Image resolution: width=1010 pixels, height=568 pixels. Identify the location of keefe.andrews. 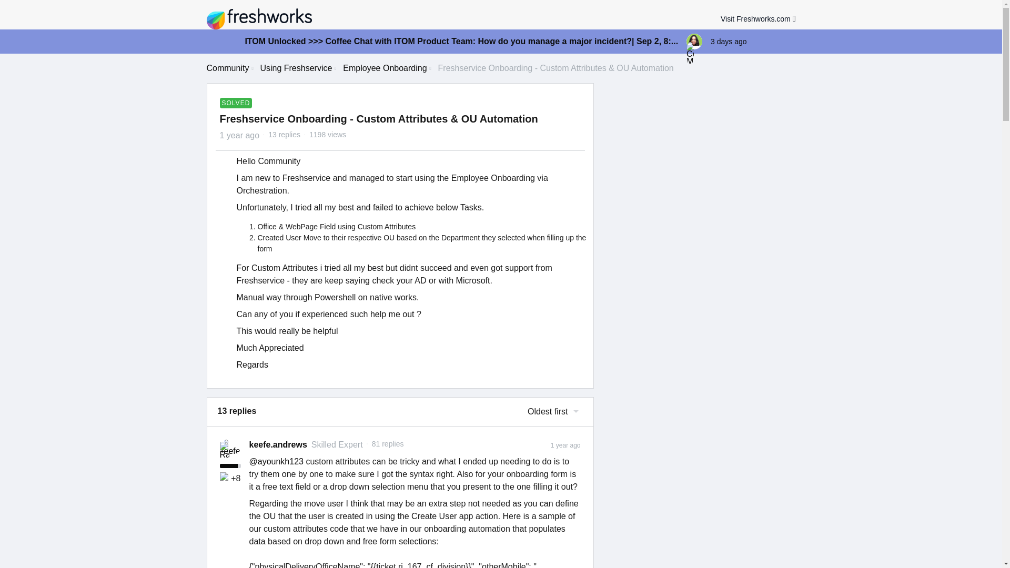
(278, 444).